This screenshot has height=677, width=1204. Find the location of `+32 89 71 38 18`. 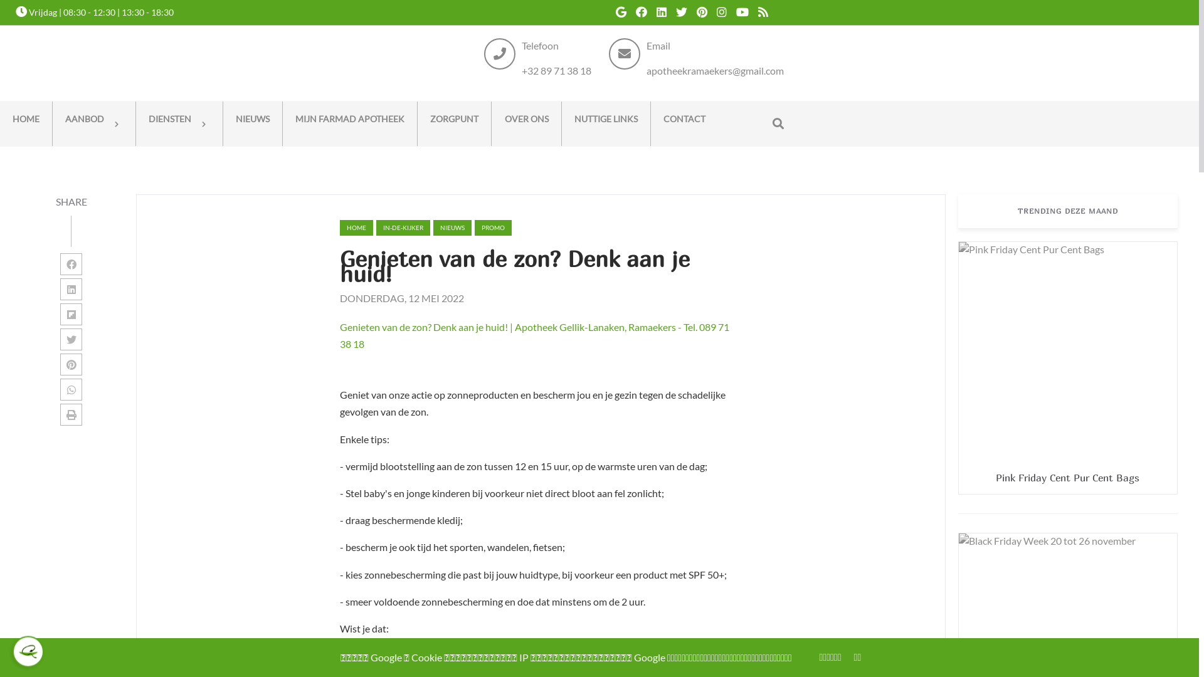

+32 89 71 38 18 is located at coordinates (557, 70).